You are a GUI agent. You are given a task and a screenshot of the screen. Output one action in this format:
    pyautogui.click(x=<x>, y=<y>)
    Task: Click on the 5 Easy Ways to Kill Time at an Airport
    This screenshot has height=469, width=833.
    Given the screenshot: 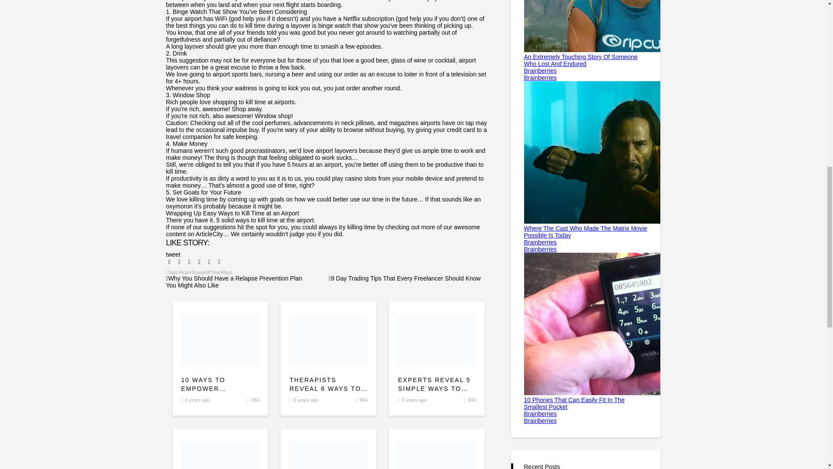 What is the action you would take?
    pyautogui.click(x=220, y=340)
    